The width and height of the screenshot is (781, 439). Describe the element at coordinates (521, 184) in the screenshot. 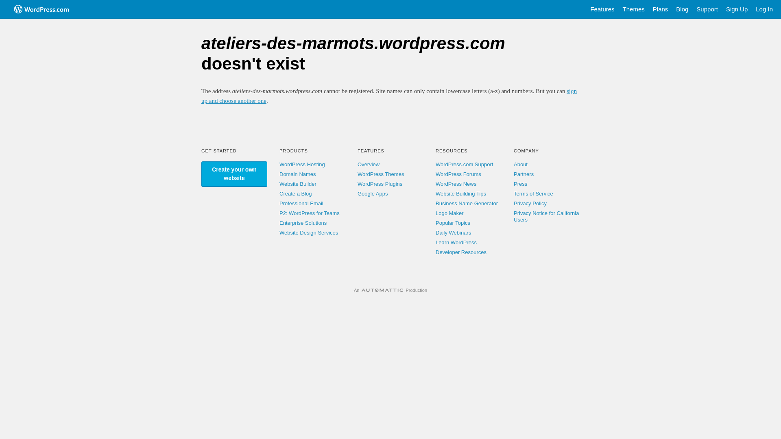

I see `Press` at that location.